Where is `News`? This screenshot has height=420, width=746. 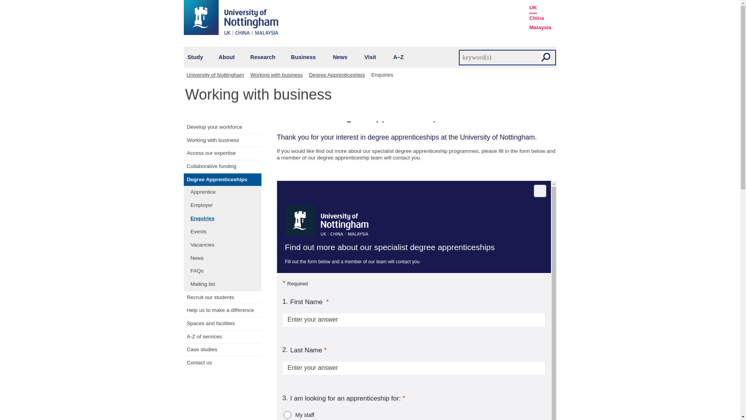
News is located at coordinates (340, 57).